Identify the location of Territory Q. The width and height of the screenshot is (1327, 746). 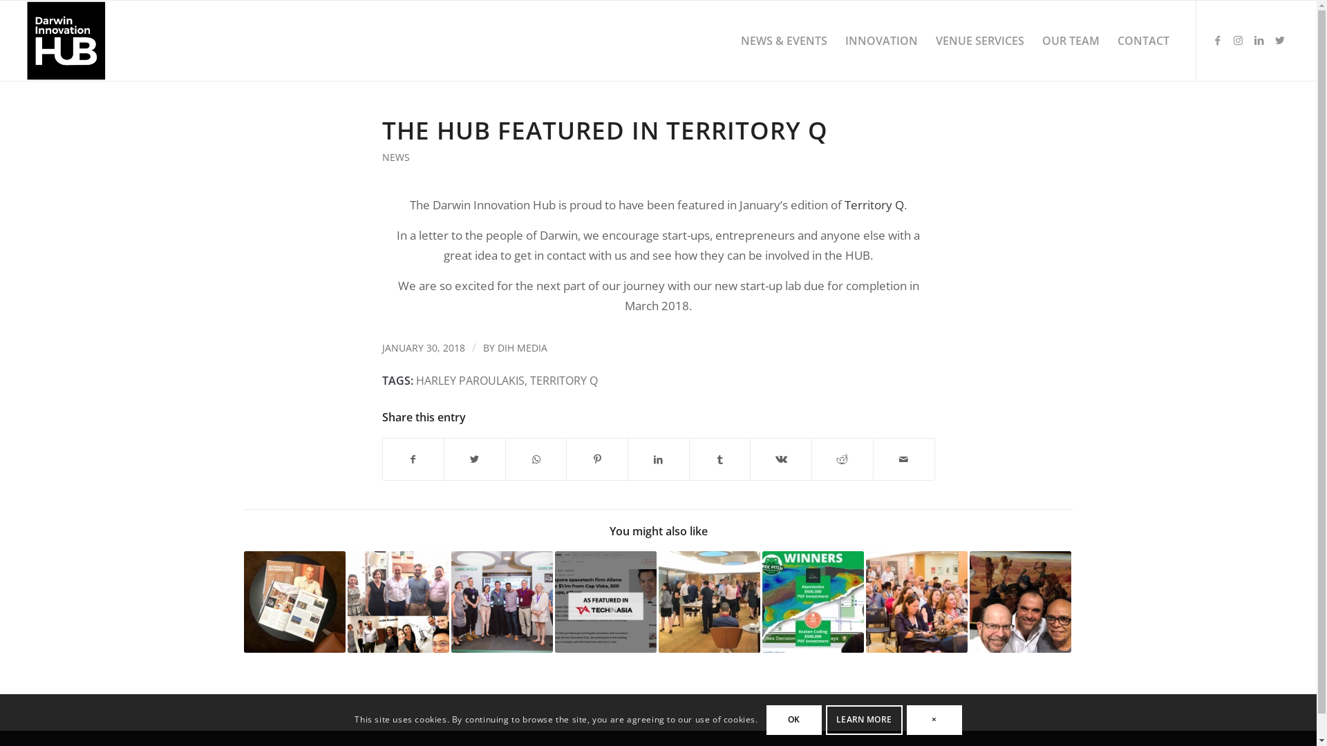
(874, 204).